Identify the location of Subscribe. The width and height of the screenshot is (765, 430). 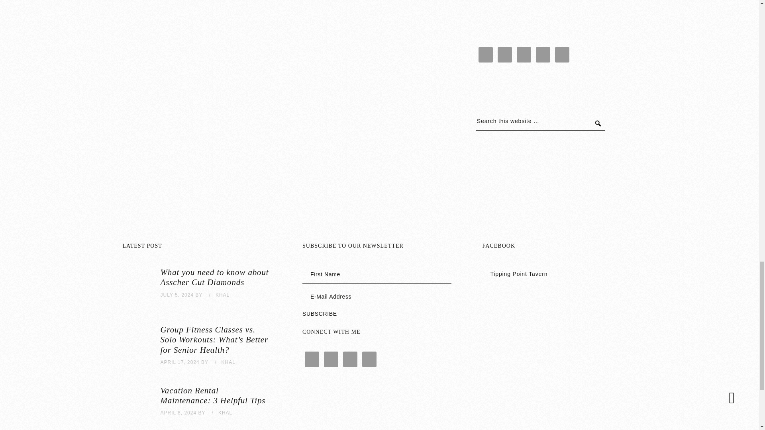
(377, 317).